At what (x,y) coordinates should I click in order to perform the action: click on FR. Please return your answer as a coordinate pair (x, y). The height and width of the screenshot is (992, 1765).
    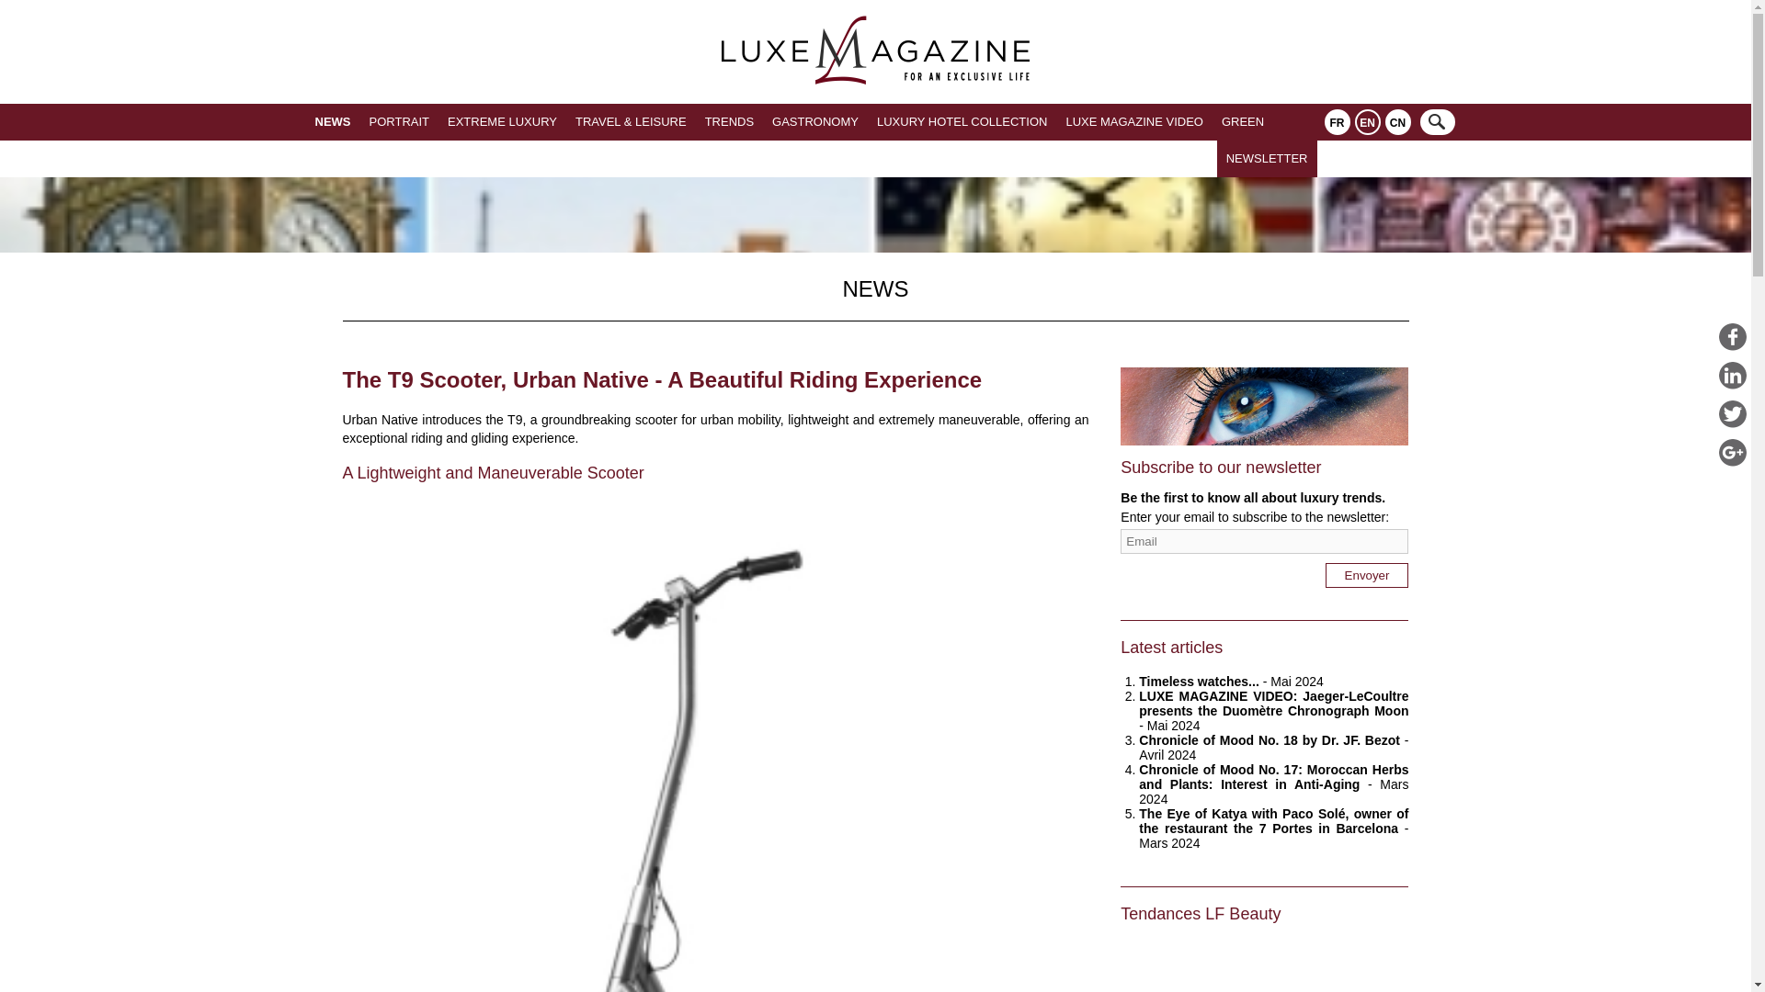
    Looking at the image, I should click on (1337, 121).